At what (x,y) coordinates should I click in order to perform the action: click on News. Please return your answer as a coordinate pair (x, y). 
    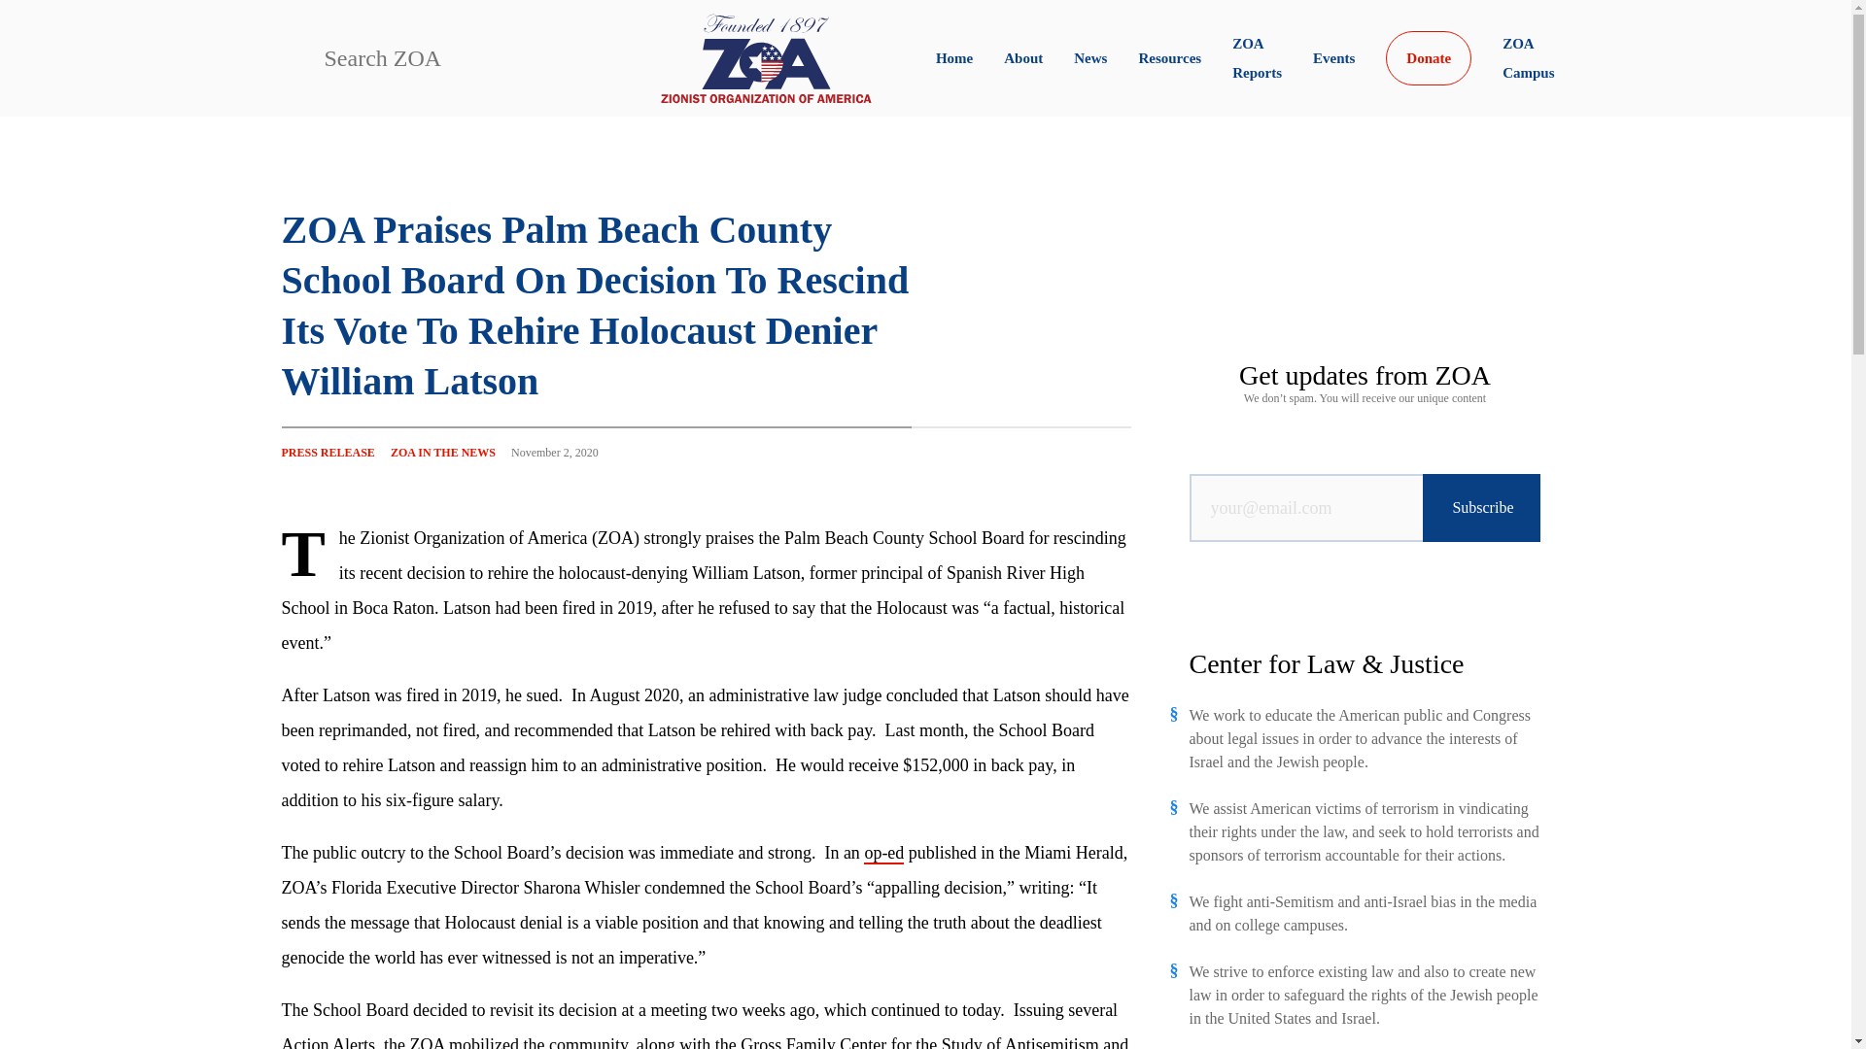
    Looking at the image, I should click on (1090, 58).